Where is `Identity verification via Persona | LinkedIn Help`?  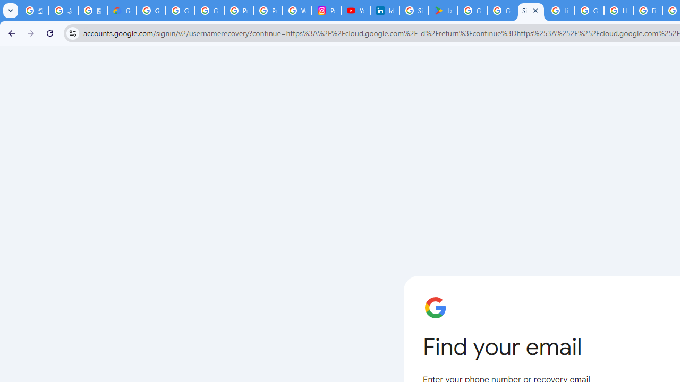
Identity verification via Persona | LinkedIn Help is located at coordinates (385, 11).